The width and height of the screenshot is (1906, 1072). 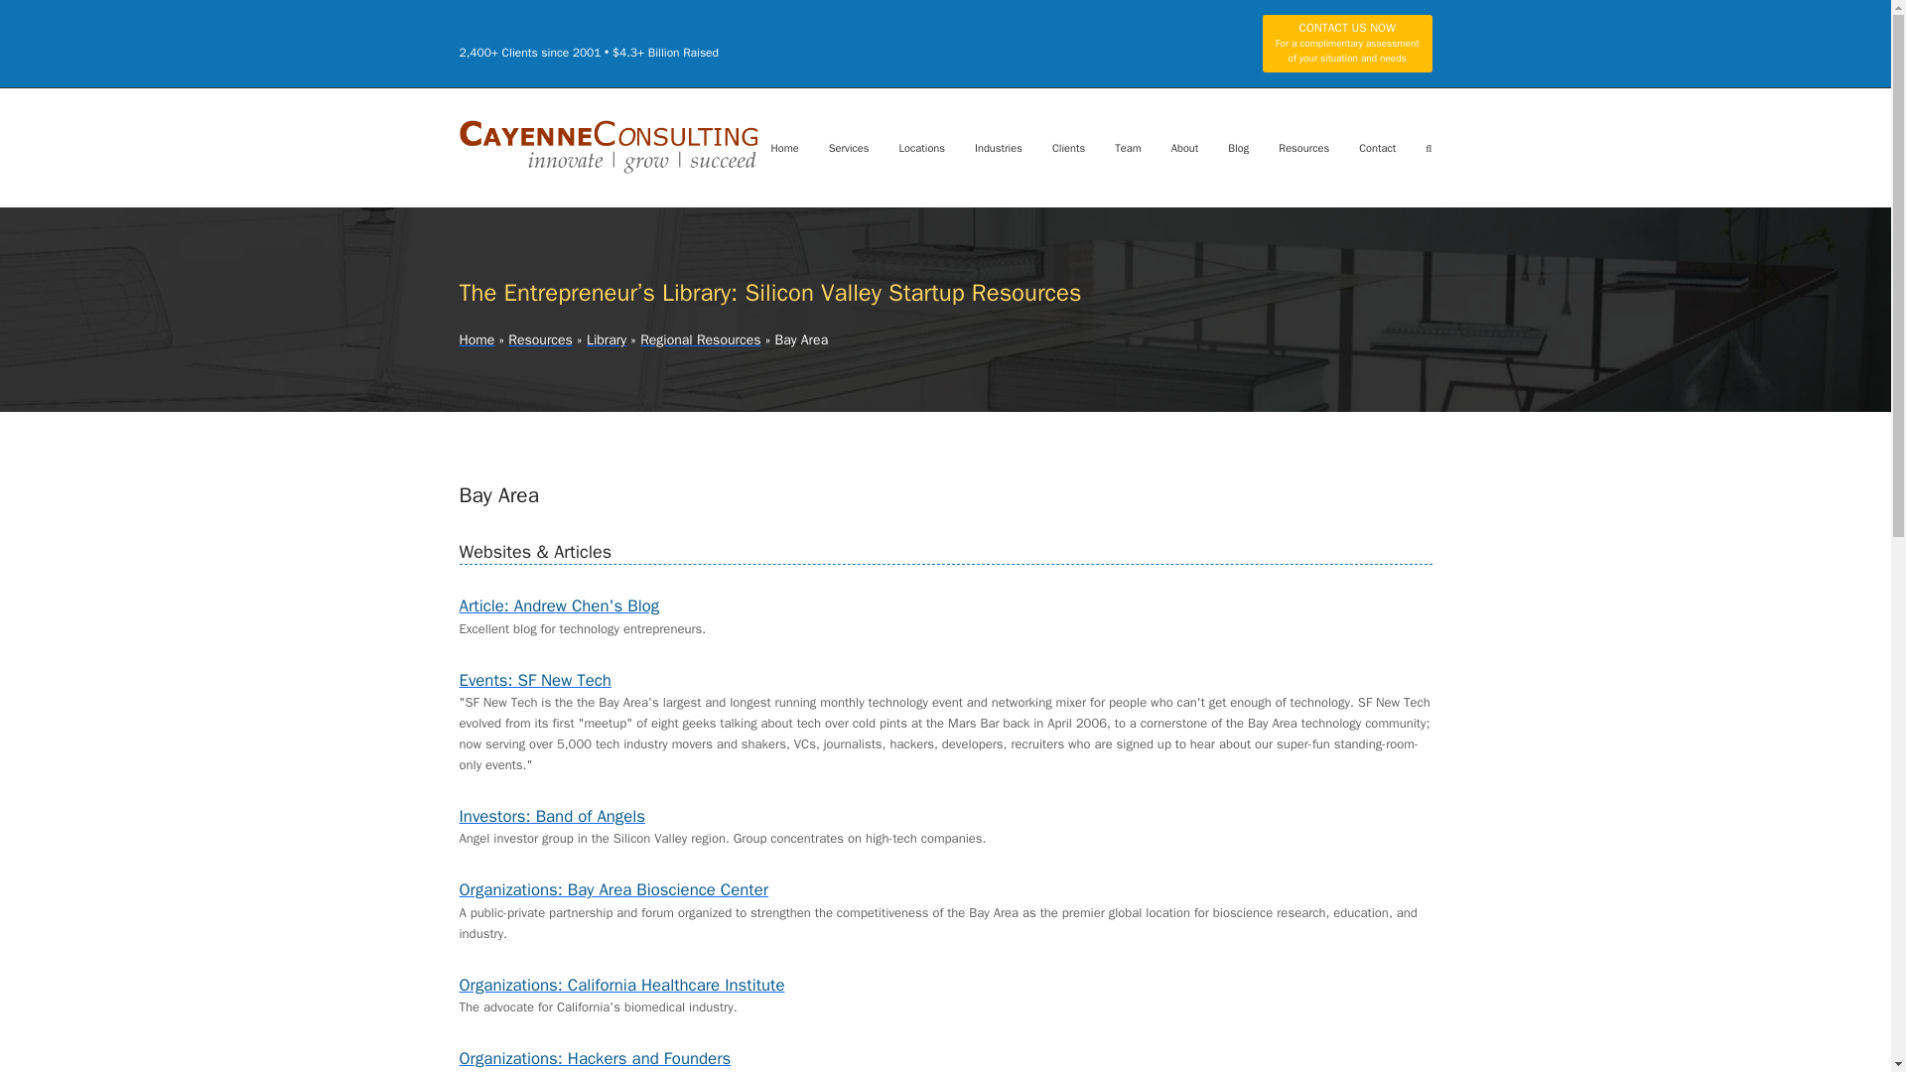 I want to click on Locations, so click(x=921, y=147).